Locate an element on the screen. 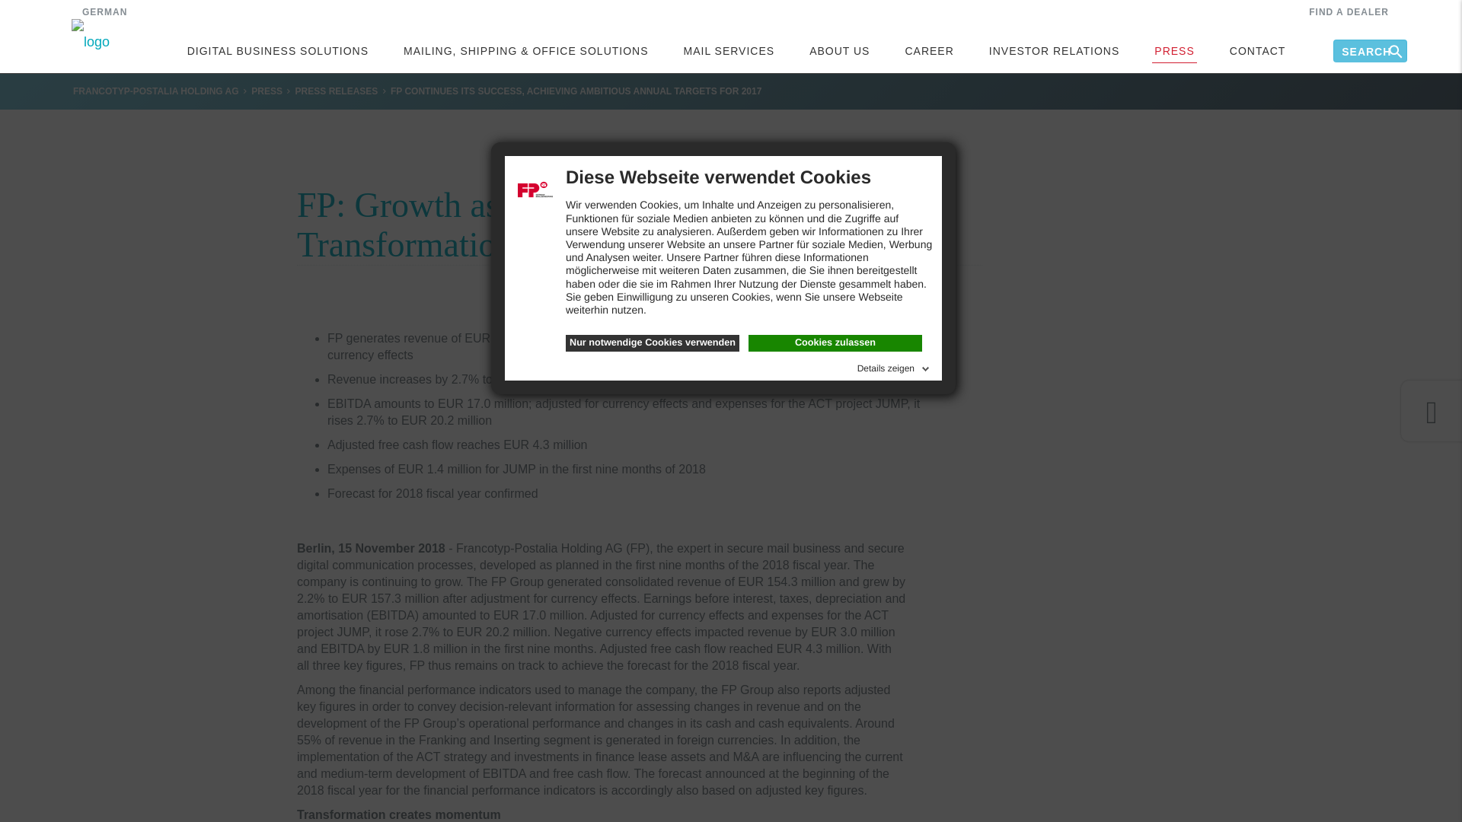  DIGITAL BUSINESS SOLUTIONS is located at coordinates (277, 49).